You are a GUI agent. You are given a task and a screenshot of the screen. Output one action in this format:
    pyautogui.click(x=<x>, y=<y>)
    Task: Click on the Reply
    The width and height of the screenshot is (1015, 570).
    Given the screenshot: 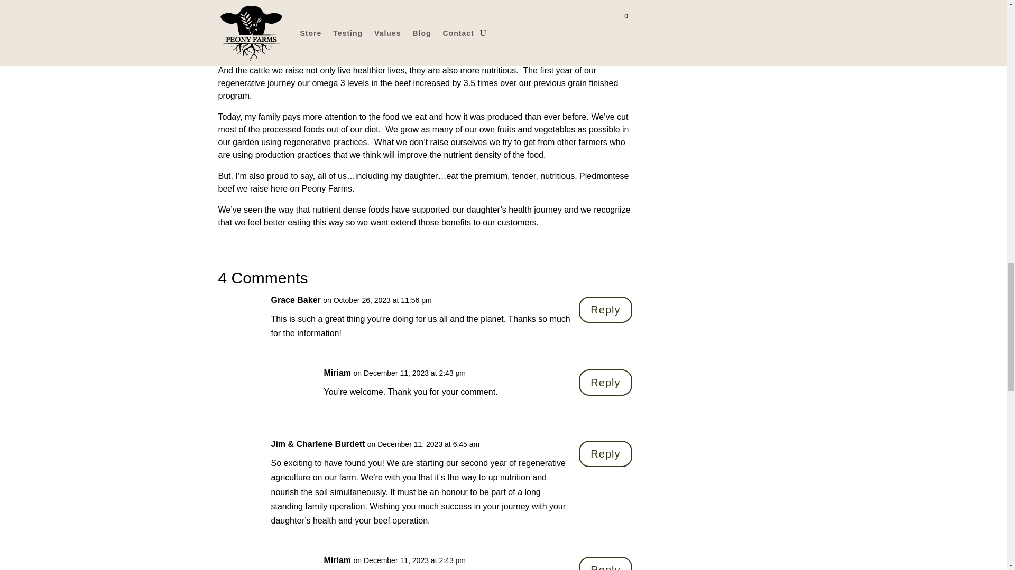 What is the action you would take?
    pyautogui.click(x=605, y=309)
    